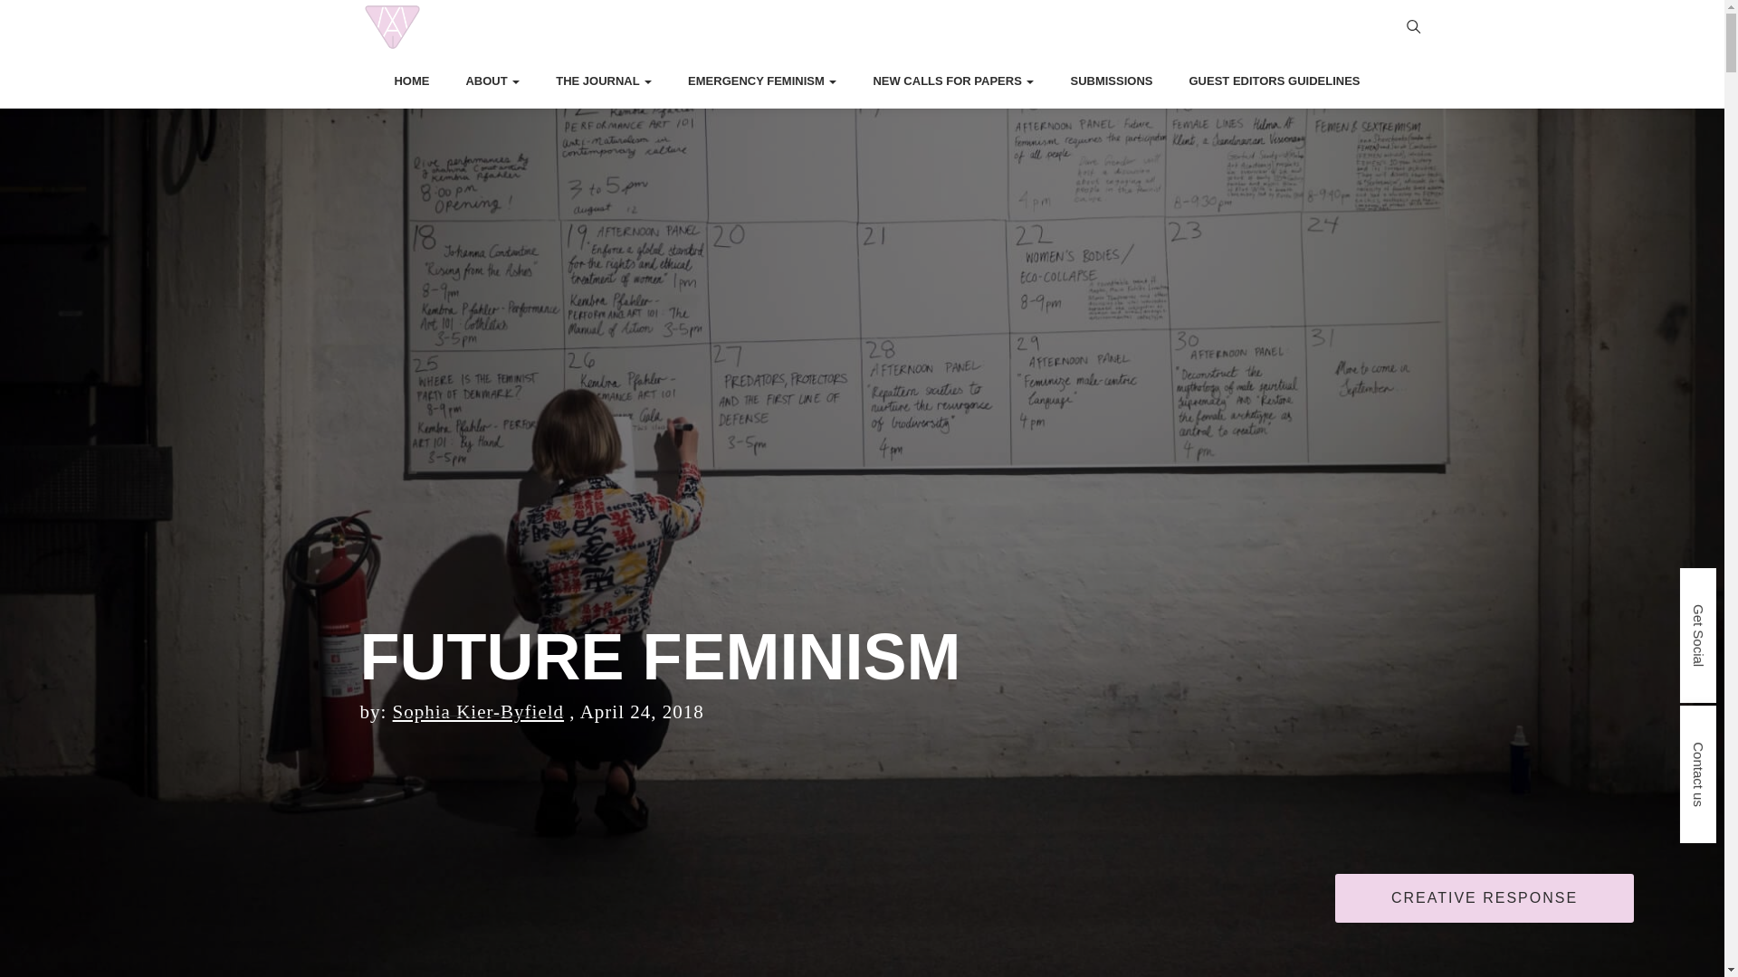 Image resolution: width=1738 pixels, height=977 pixels. What do you see at coordinates (604, 81) in the screenshot?
I see `The Journal` at bounding box center [604, 81].